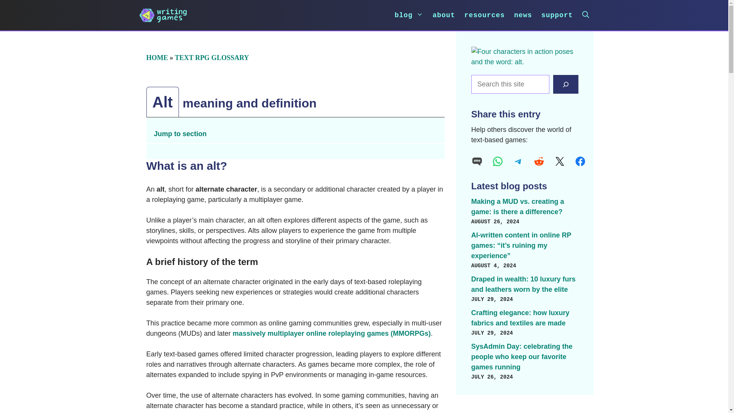 This screenshot has width=734, height=413. Describe the element at coordinates (157, 57) in the screenshot. I see `HOME` at that location.